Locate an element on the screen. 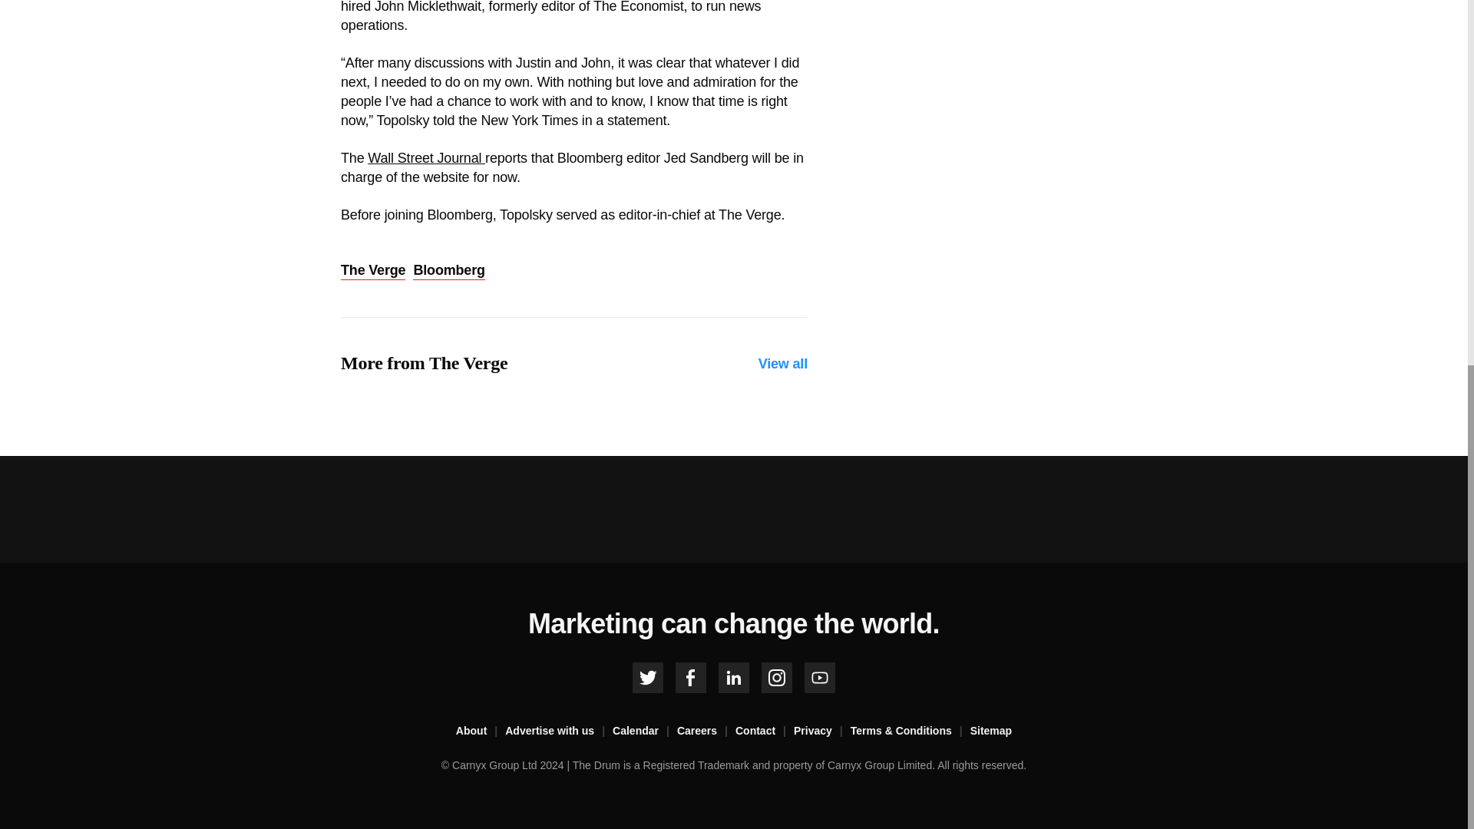  Wall Street Journal is located at coordinates (425, 158).